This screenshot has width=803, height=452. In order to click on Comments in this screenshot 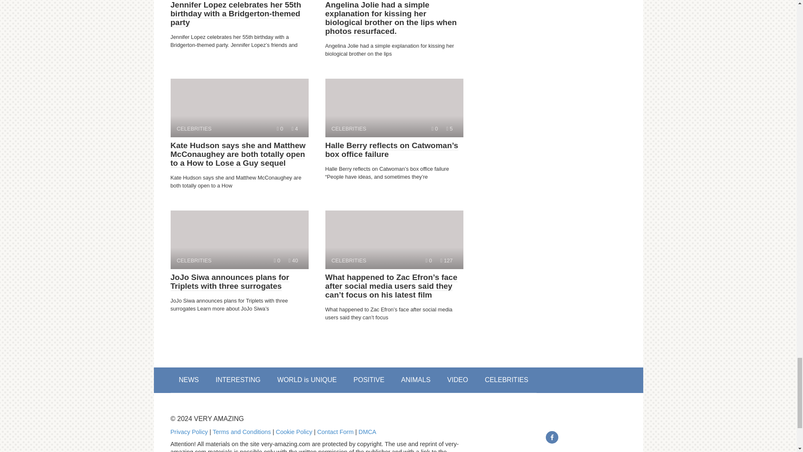, I will do `click(428, 260)`.